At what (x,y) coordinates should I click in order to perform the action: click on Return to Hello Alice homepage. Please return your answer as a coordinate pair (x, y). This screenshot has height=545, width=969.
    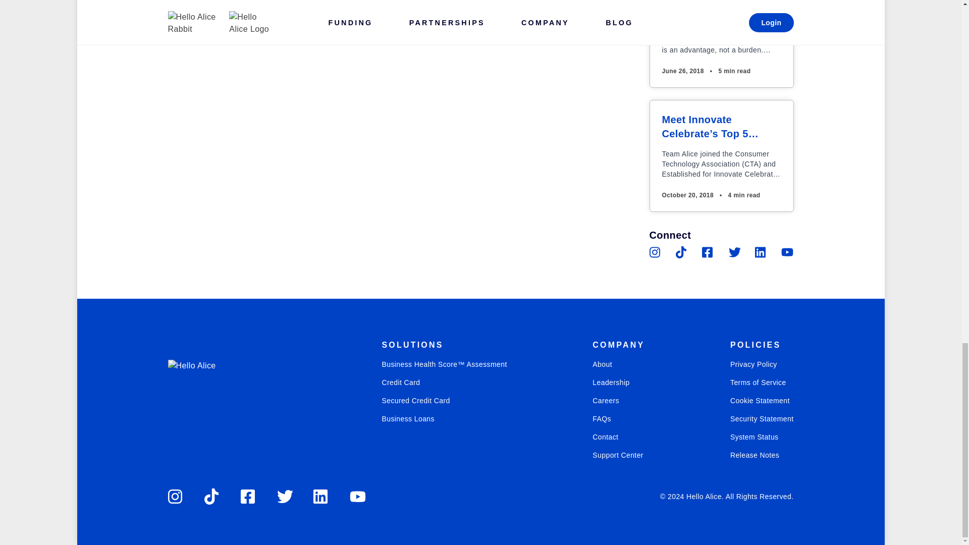
    Looking at the image, I should click on (213, 395).